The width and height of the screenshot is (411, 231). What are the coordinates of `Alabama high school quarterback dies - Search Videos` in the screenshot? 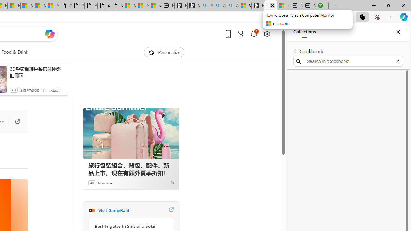 It's located at (232, 6).